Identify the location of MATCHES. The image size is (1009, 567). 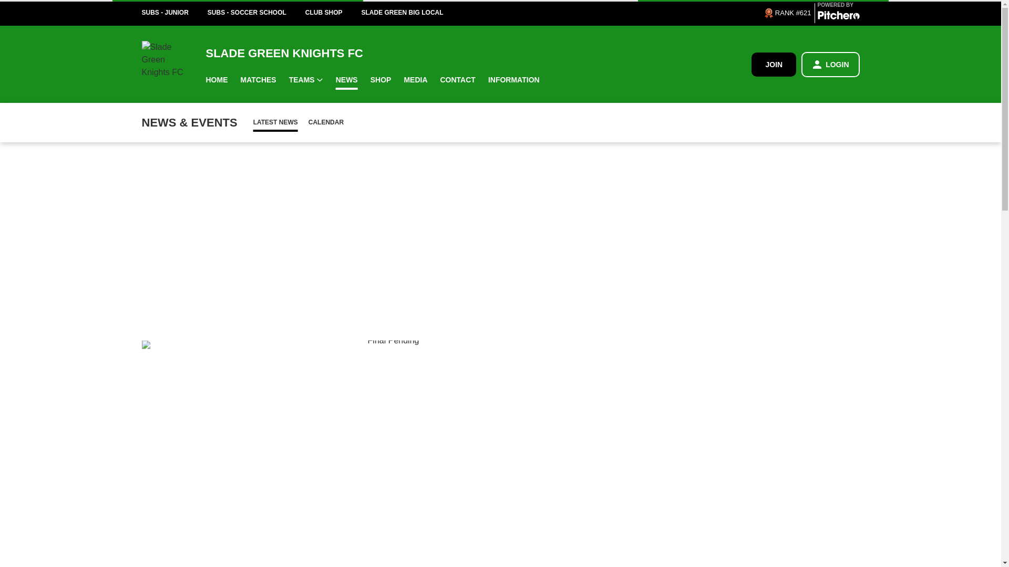
(258, 80).